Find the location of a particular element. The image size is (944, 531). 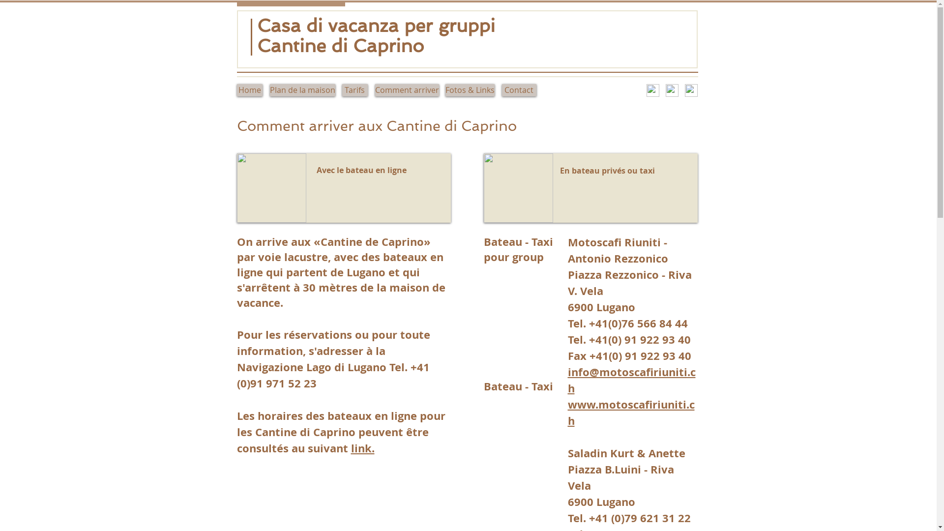

Fotos & Links is located at coordinates (470, 90).